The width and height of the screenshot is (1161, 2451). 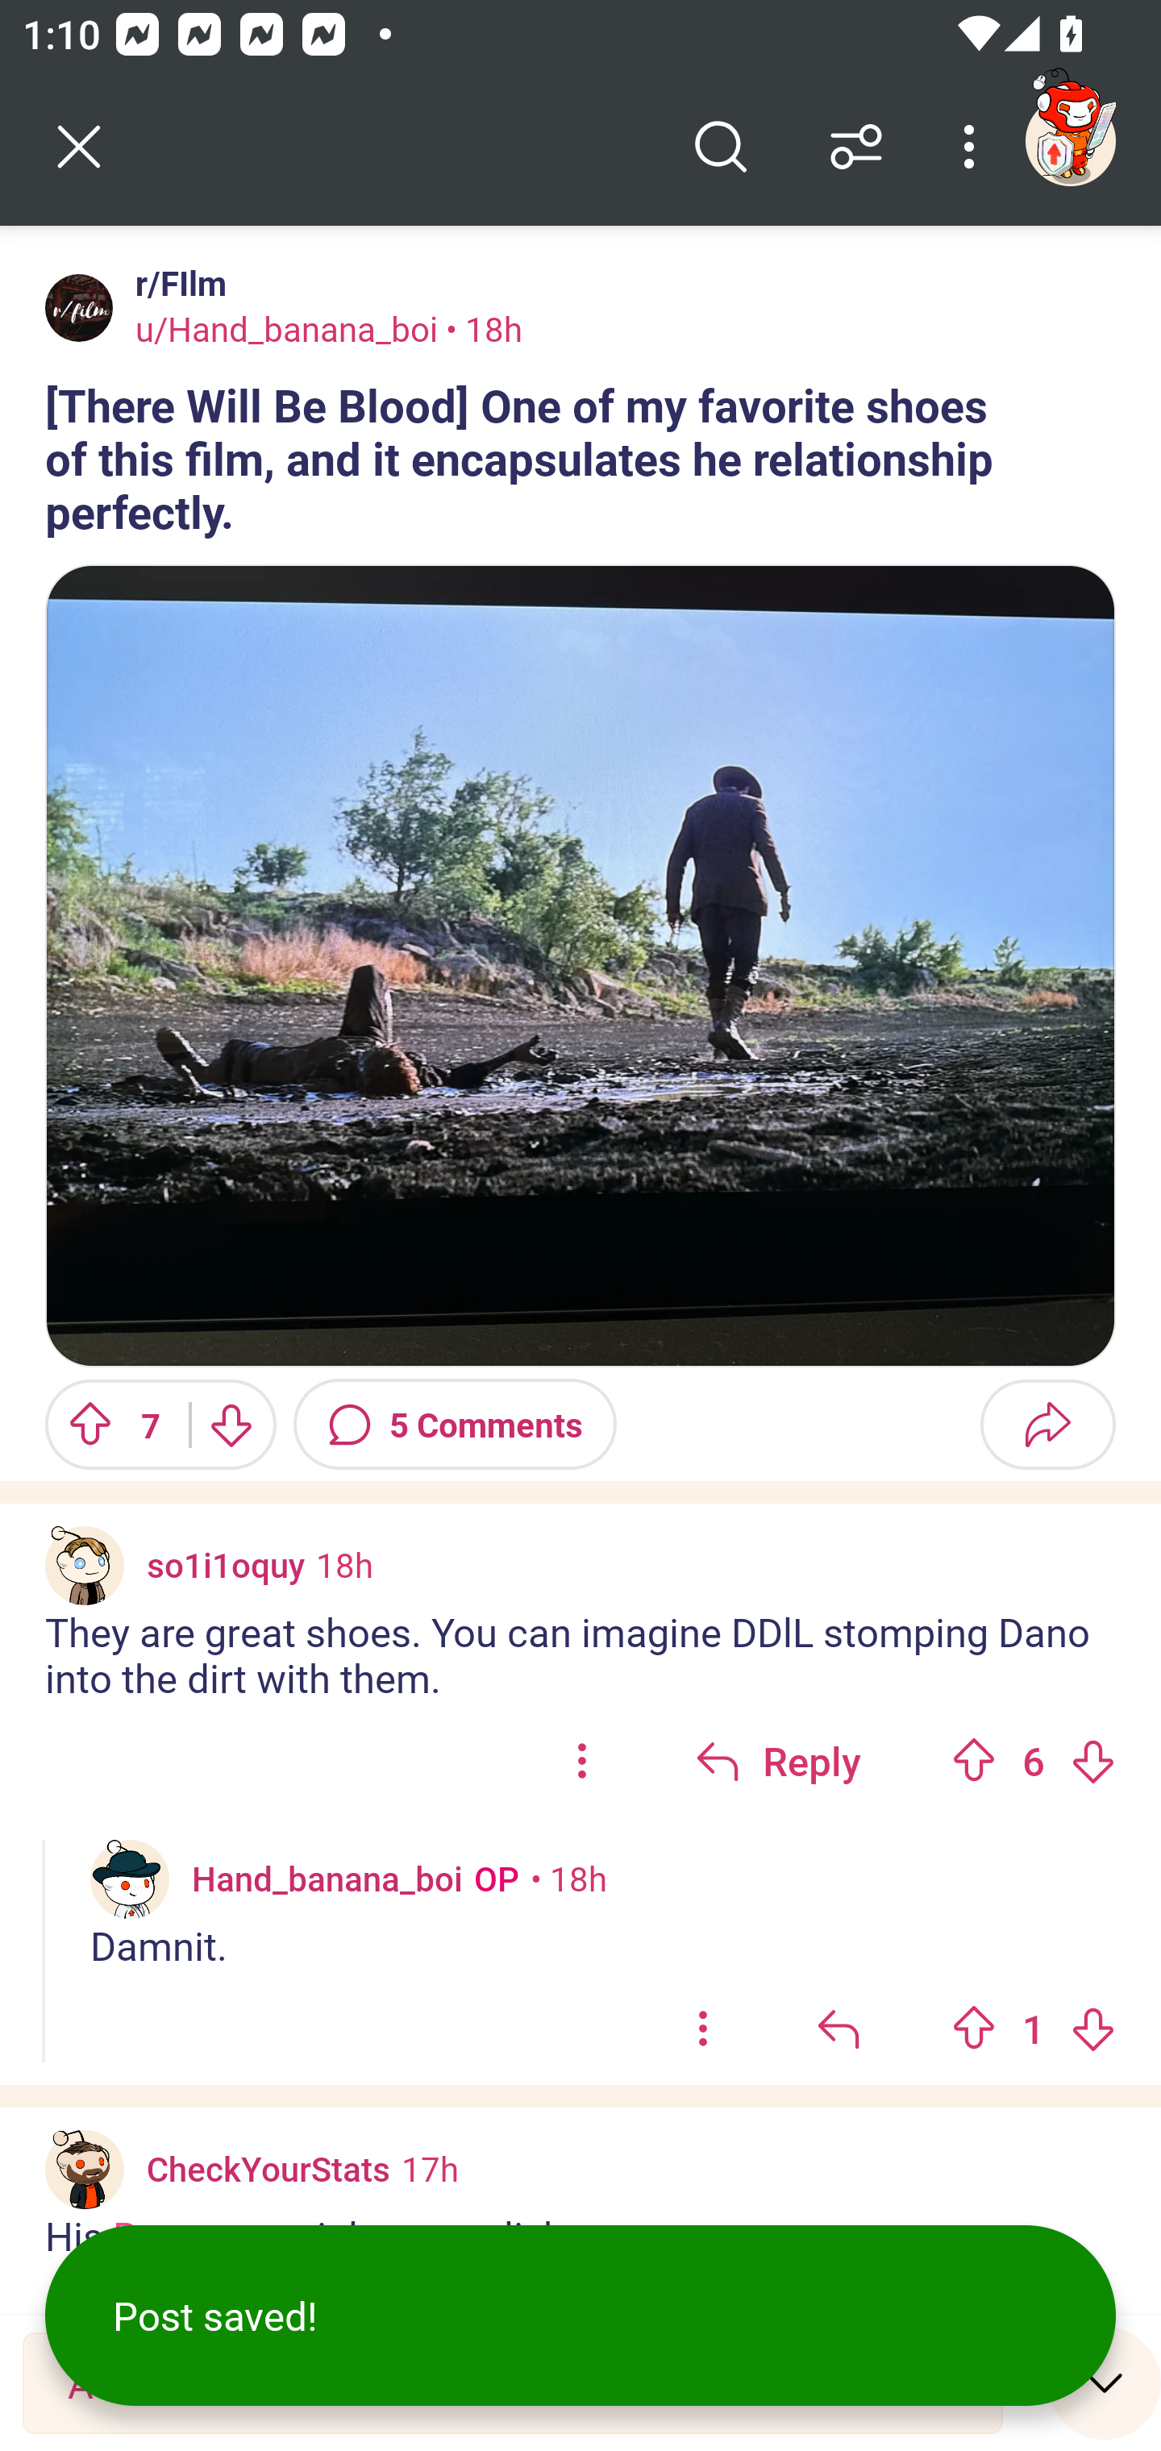 What do you see at coordinates (1092, 2028) in the screenshot?
I see `Downvote` at bounding box center [1092, 2028].